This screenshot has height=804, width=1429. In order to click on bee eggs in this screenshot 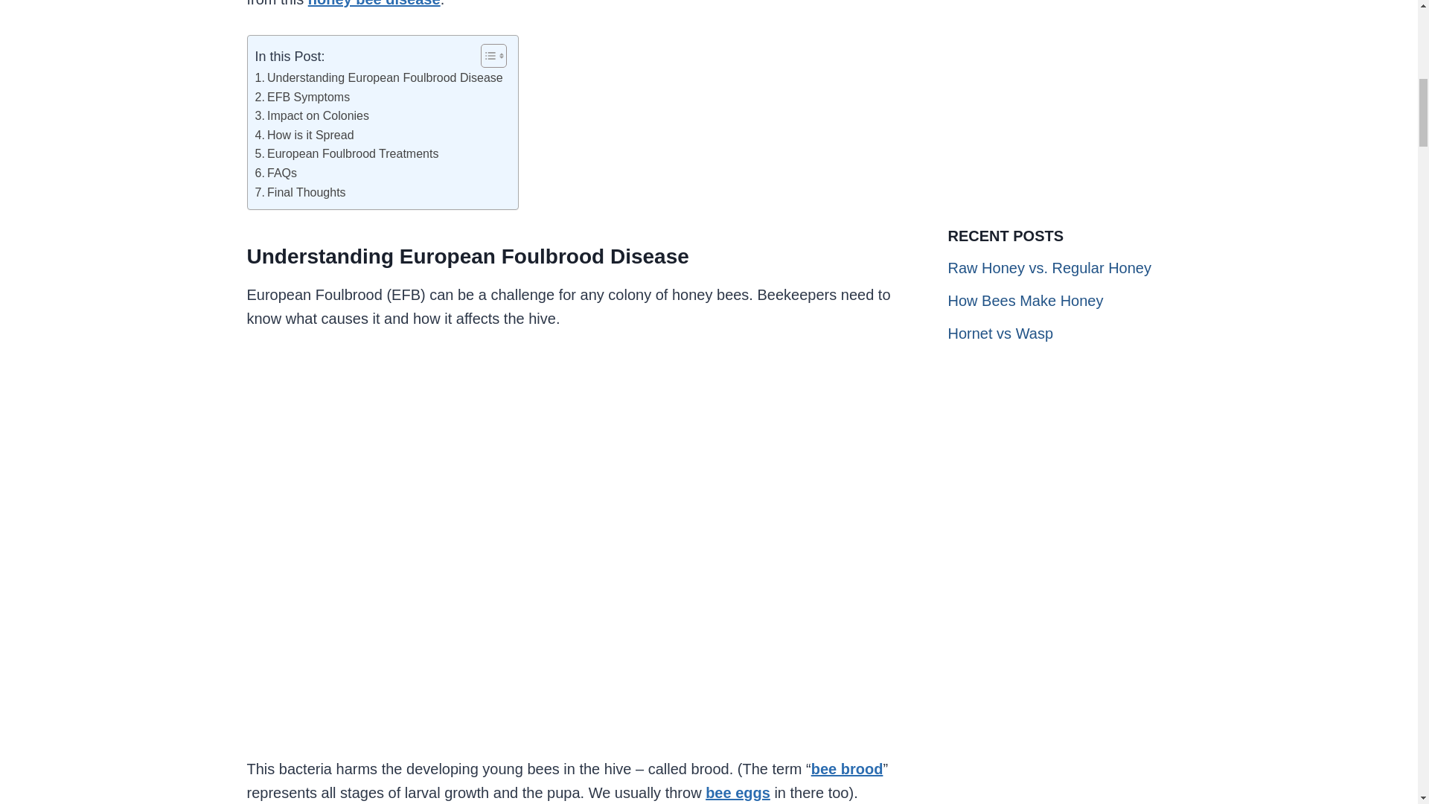, I will do `click(738, 792)`.